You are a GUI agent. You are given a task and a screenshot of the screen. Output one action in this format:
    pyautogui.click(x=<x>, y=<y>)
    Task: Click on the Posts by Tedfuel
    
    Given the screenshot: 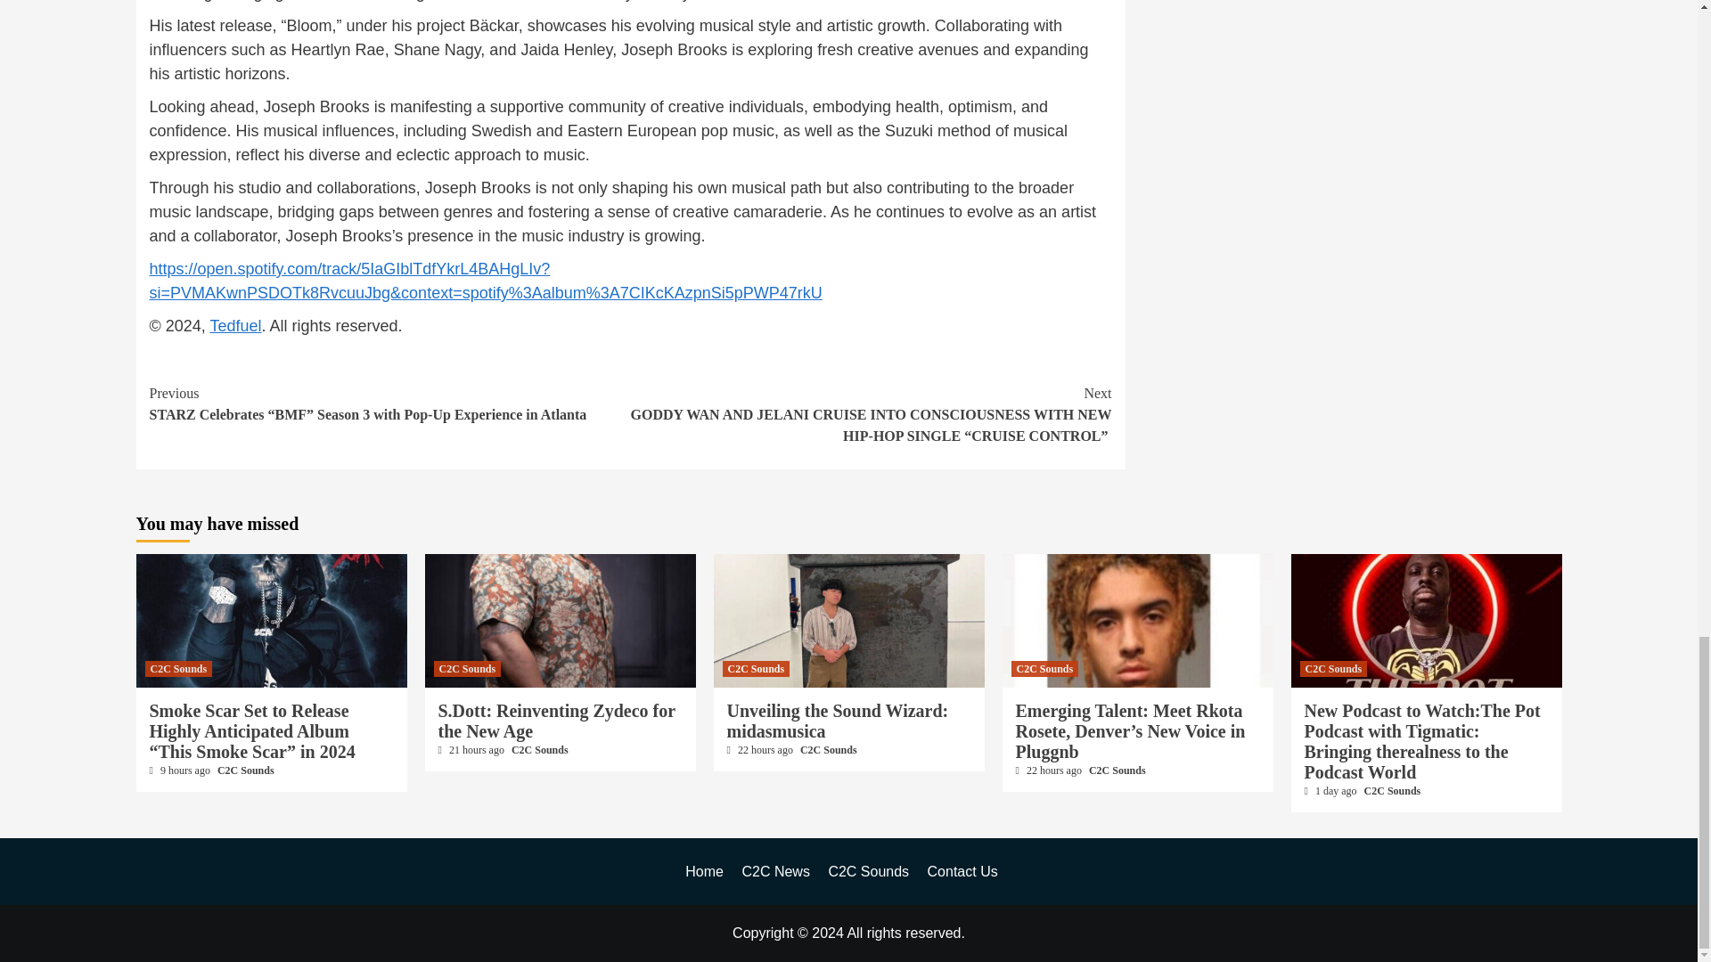 What is the action you would take?
    pyautogui.click(x=235, y=326)
    